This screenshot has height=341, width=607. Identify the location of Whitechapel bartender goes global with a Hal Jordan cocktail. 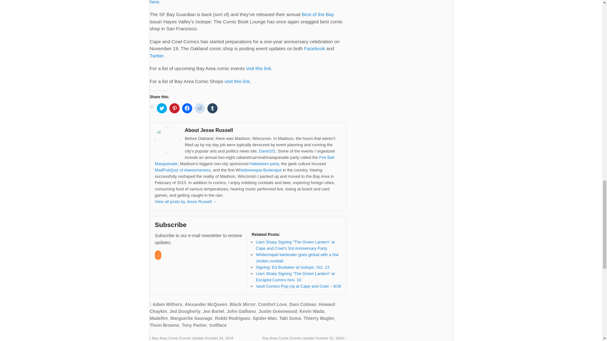
(297, 258).